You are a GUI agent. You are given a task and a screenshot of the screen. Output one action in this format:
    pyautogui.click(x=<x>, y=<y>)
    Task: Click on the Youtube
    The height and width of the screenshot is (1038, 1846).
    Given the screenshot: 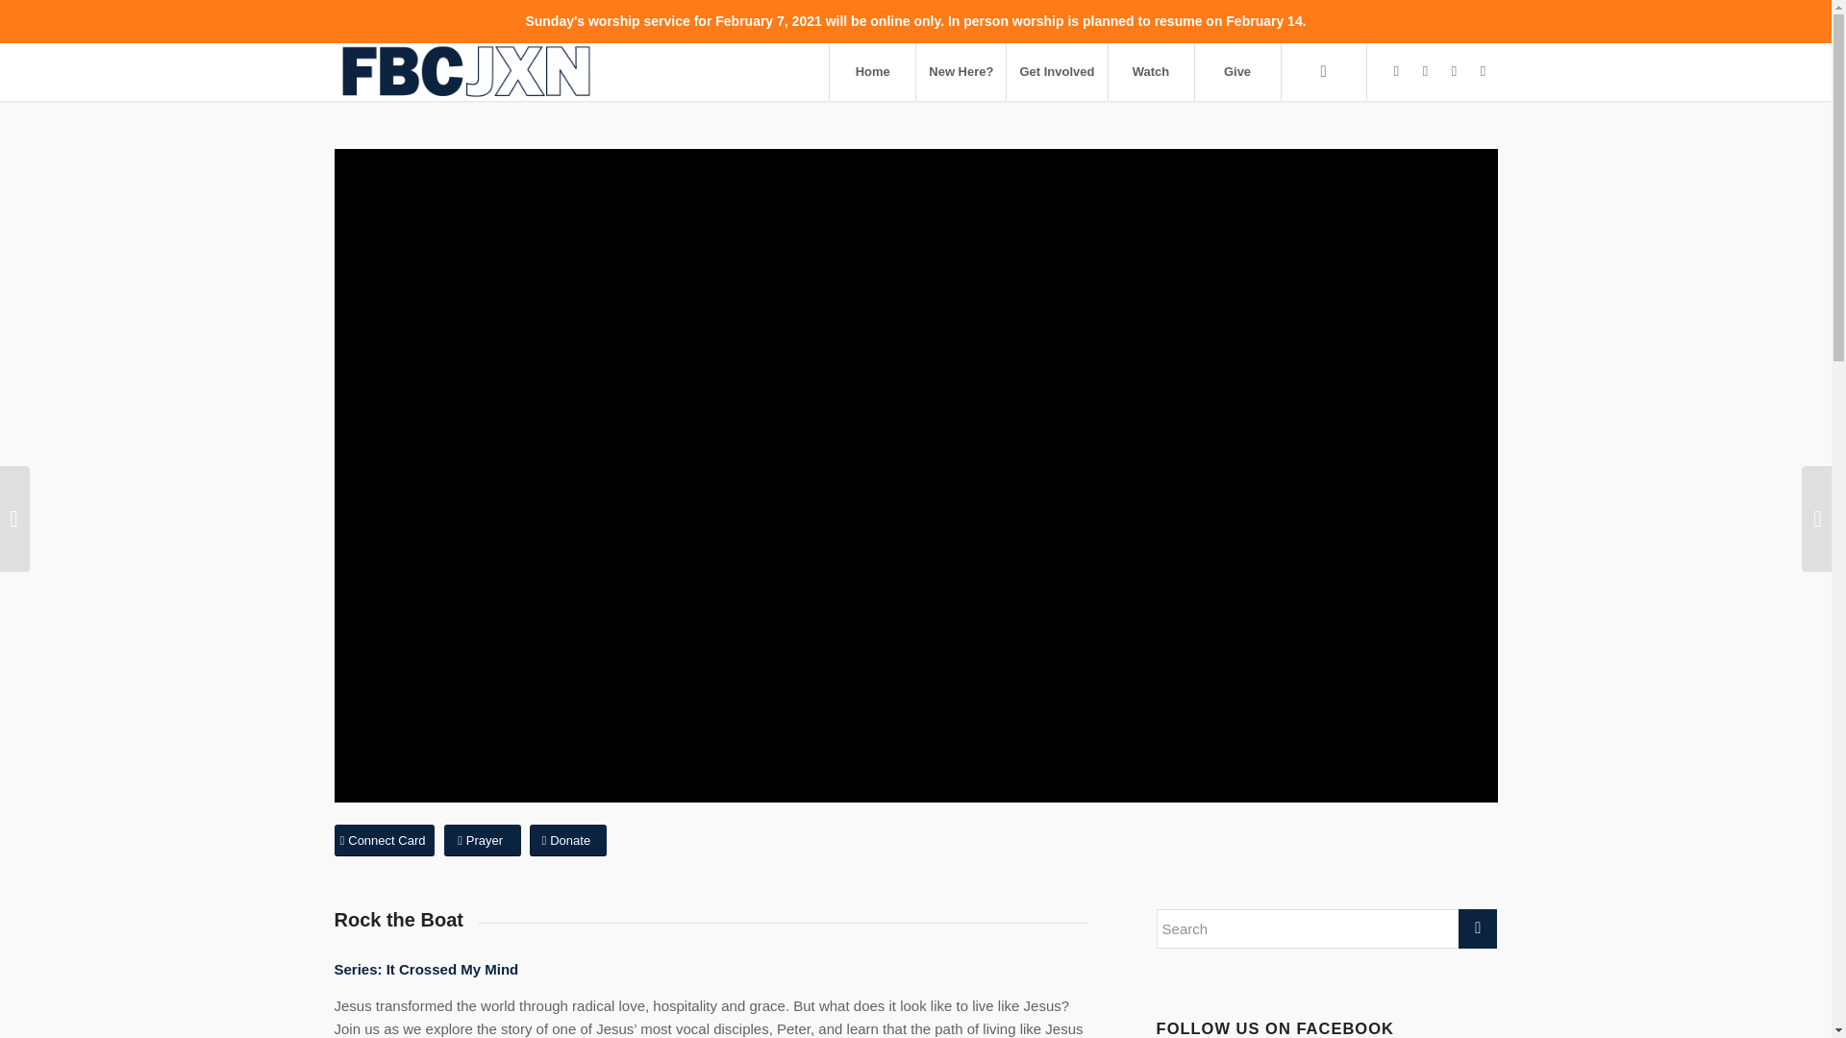 What is the action you would take?
    pyautogui.click(x=1454, y=71)
    